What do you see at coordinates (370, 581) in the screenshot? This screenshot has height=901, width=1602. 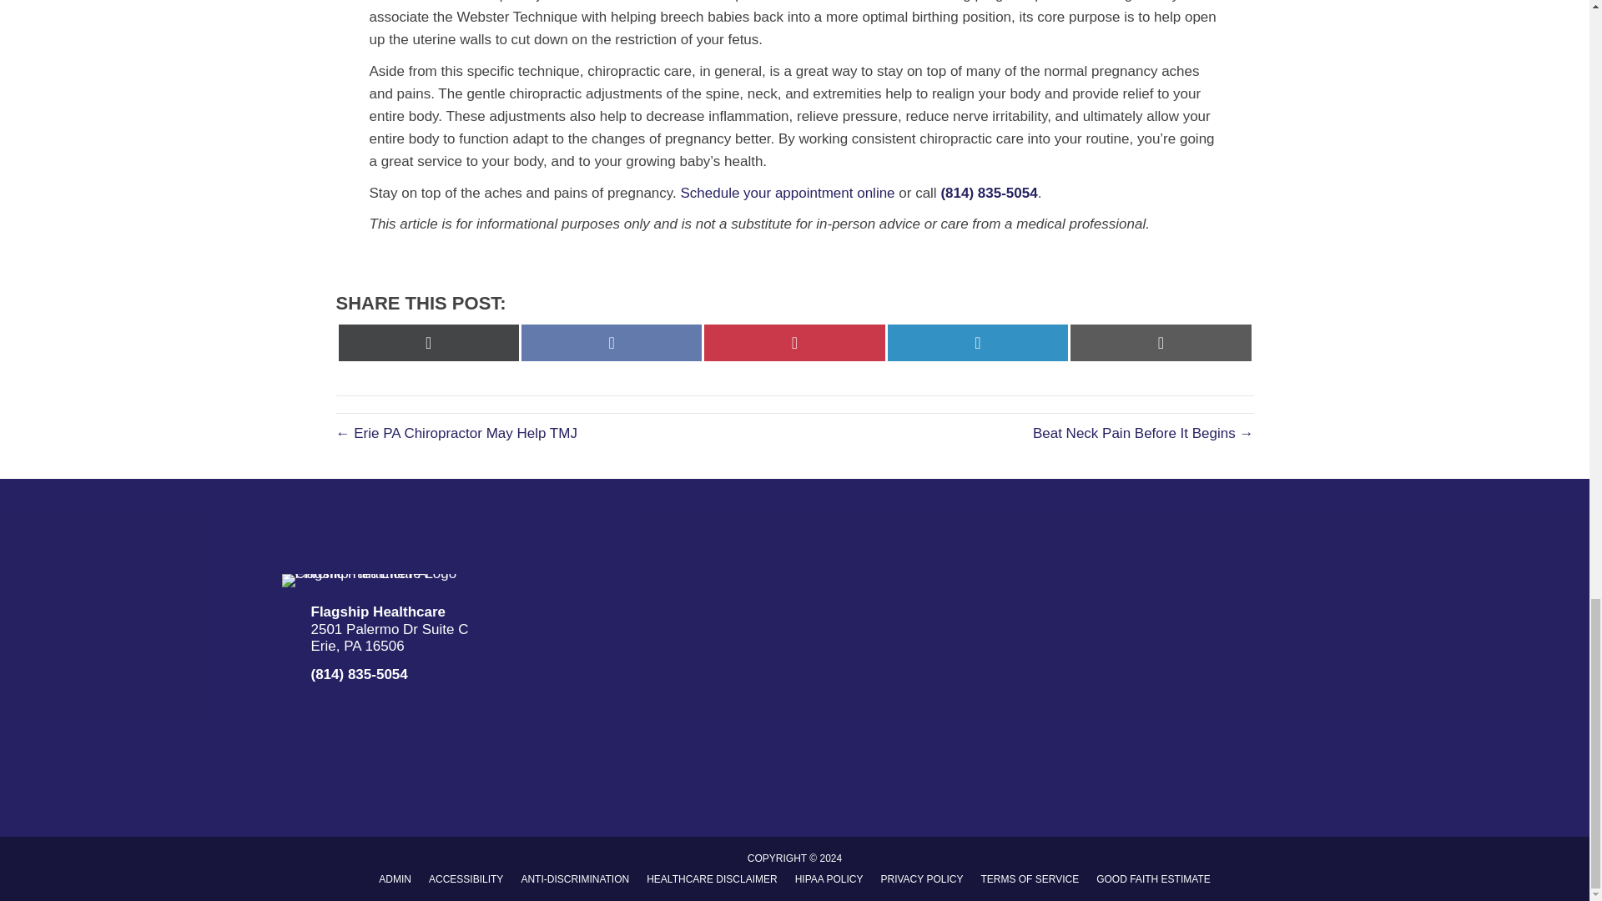 I see `Chronic Pain Erie PA Flagship Healthcare Logo` at bounding box center [370, 581].